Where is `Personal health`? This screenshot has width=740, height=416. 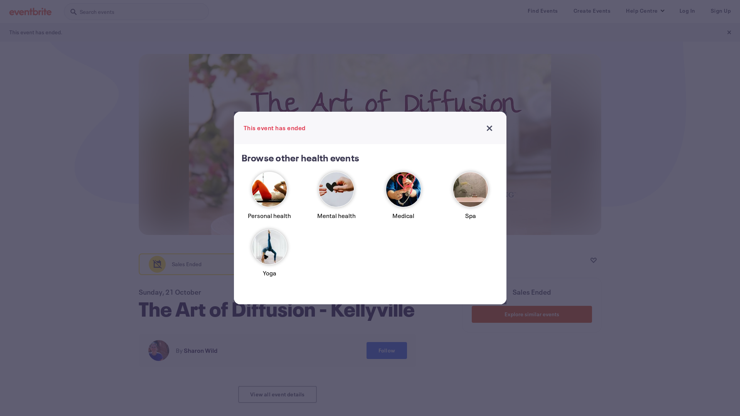
Personal health is located at coordinates (269, 199).